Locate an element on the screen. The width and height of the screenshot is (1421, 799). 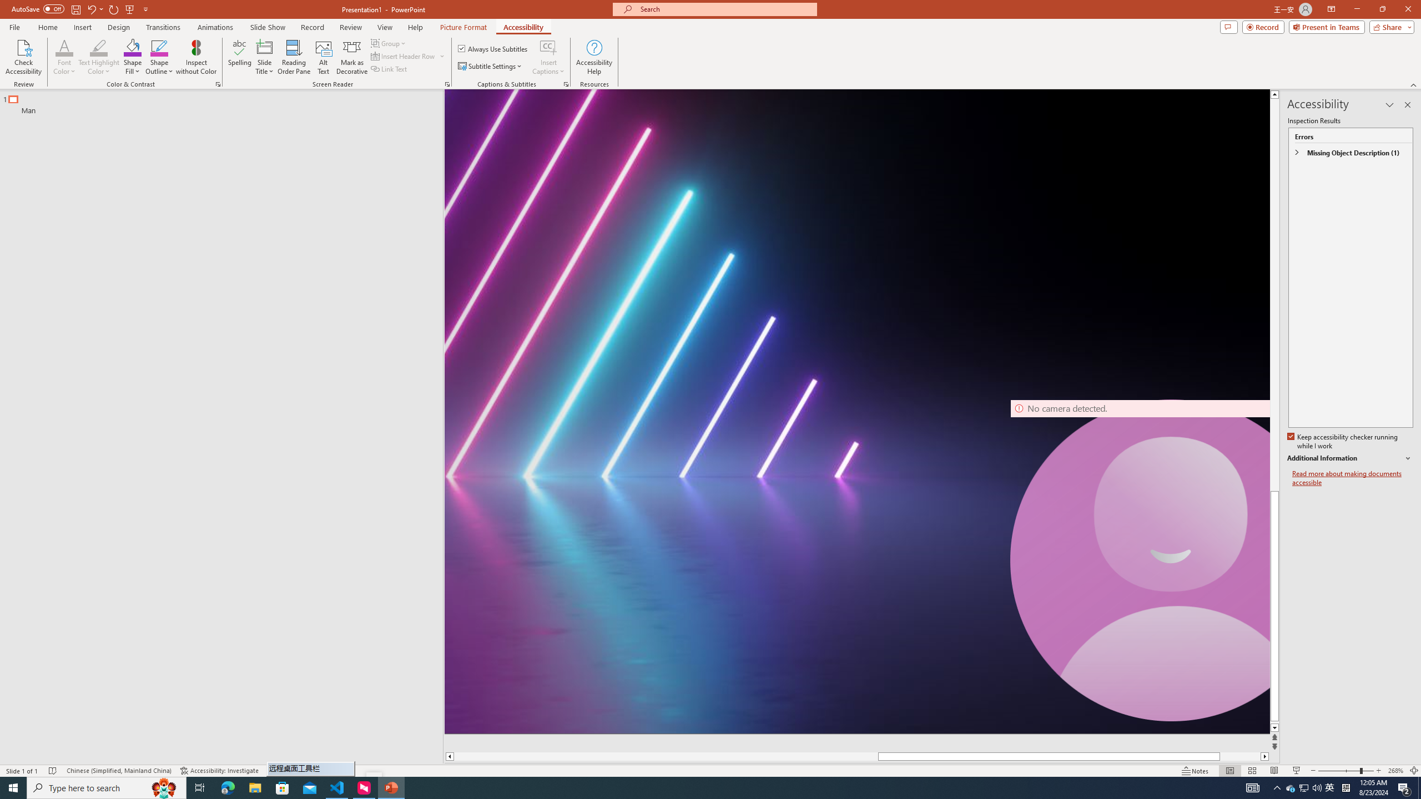
Additional Information is located at coordinates (1351, 458).